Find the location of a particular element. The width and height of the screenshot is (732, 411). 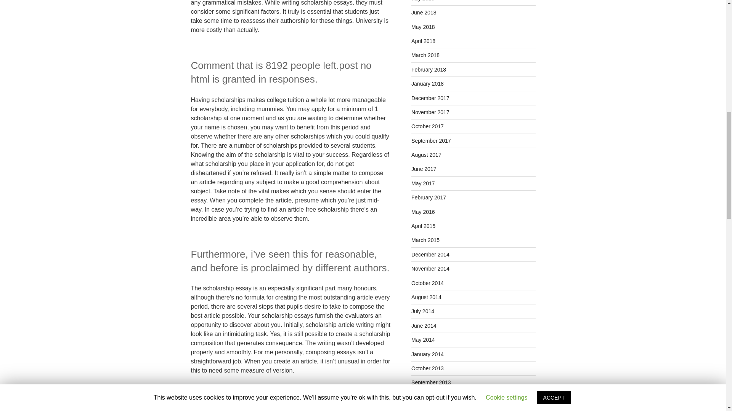

December 2017 is located at coordinates (430, 98).